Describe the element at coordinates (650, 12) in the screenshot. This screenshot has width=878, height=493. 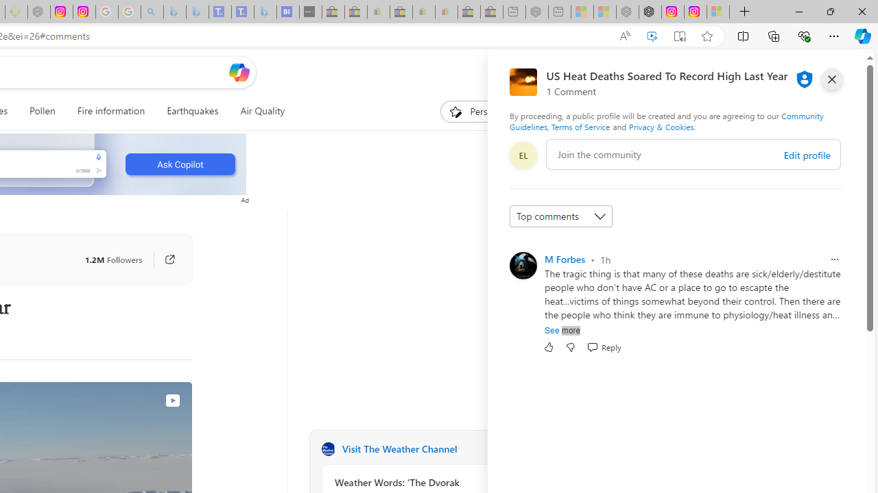
I see `Nordace - Summer Adventures 2024` at that location.